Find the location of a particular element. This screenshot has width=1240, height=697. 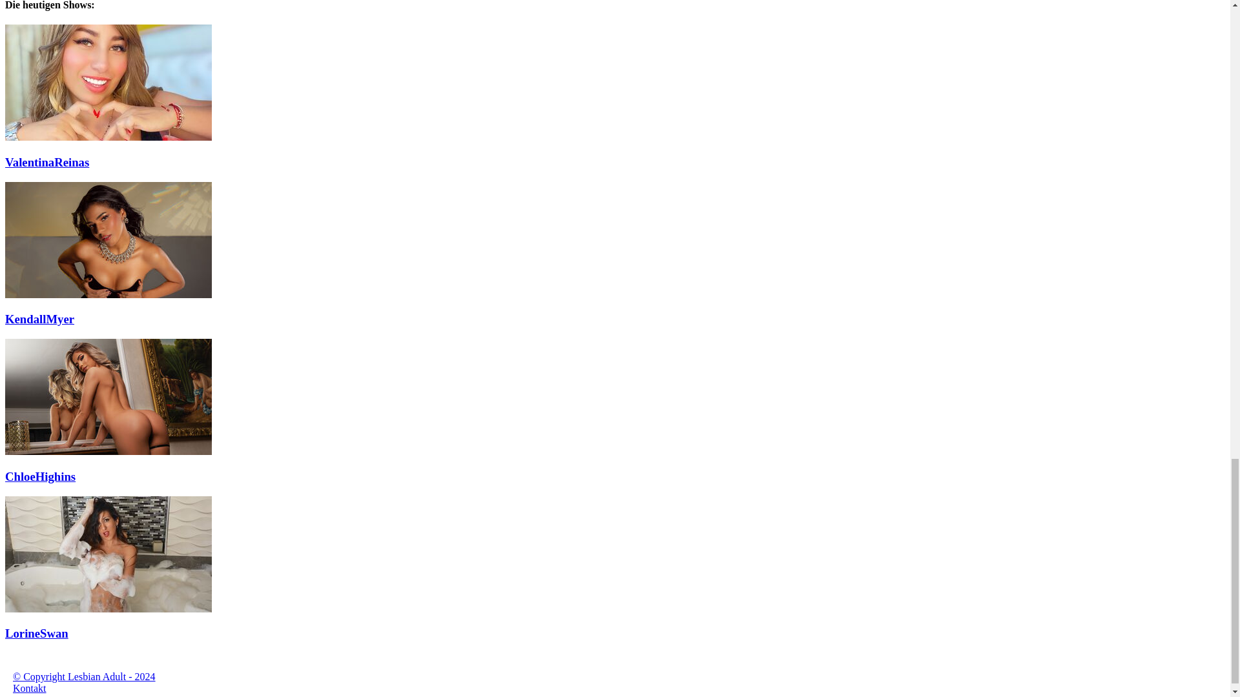

ValentinaReinas webcam show is located at coordinates (108, 137).